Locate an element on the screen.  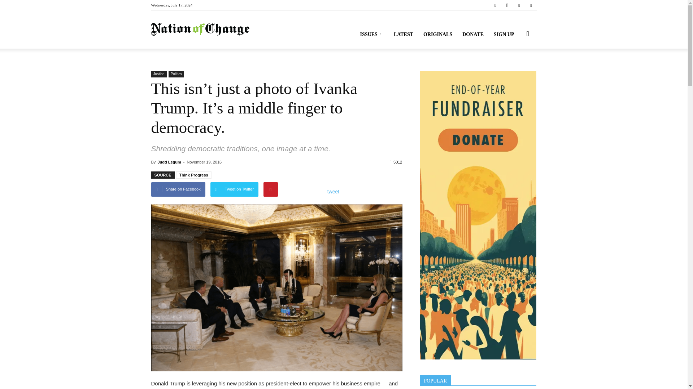
ISSUES is located at coordinates (372, 35).